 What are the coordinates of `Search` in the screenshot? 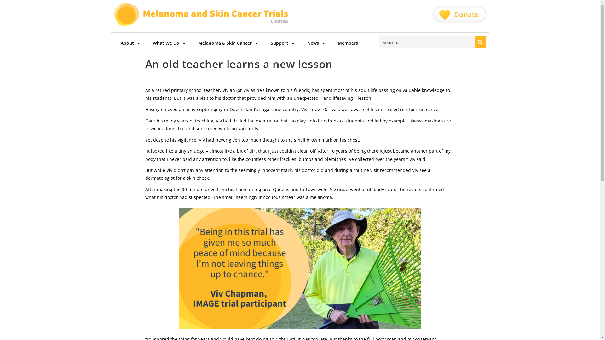 It's located at (427, 42).